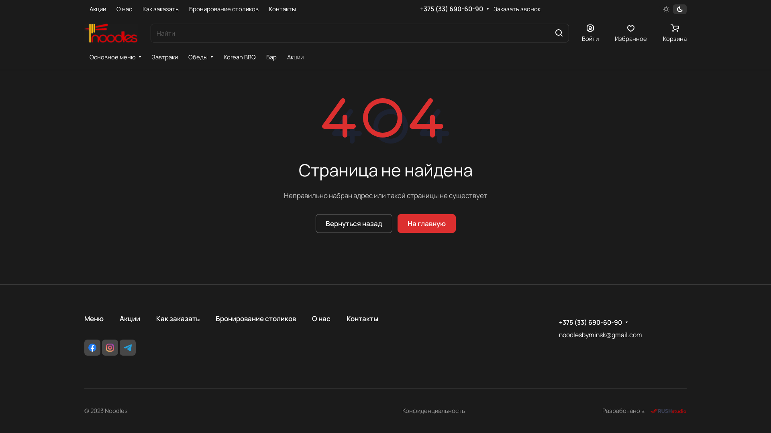 The width and height of the screenshot is (771, 433). What do you see at coordinates (111, 33) in the screenshot?
I see `Noodles.by` at bounding box center [111, 33].